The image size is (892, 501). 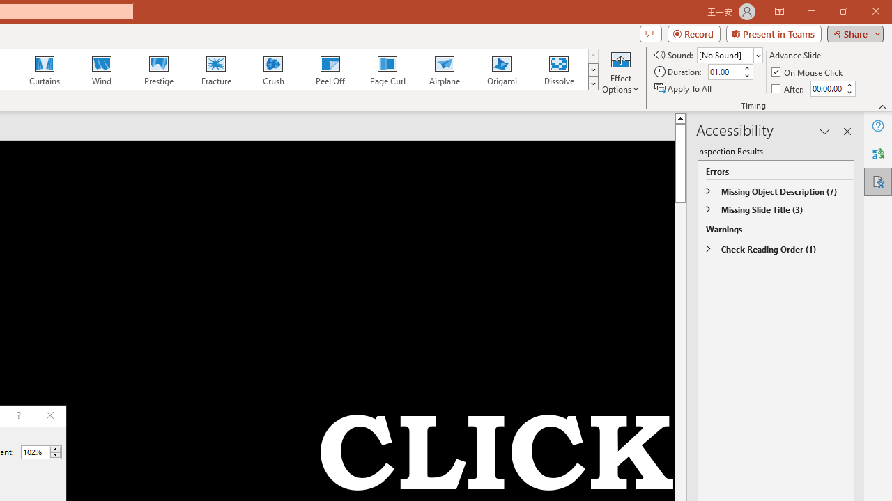 I want to click on Percent, so click(x=35, y=452).